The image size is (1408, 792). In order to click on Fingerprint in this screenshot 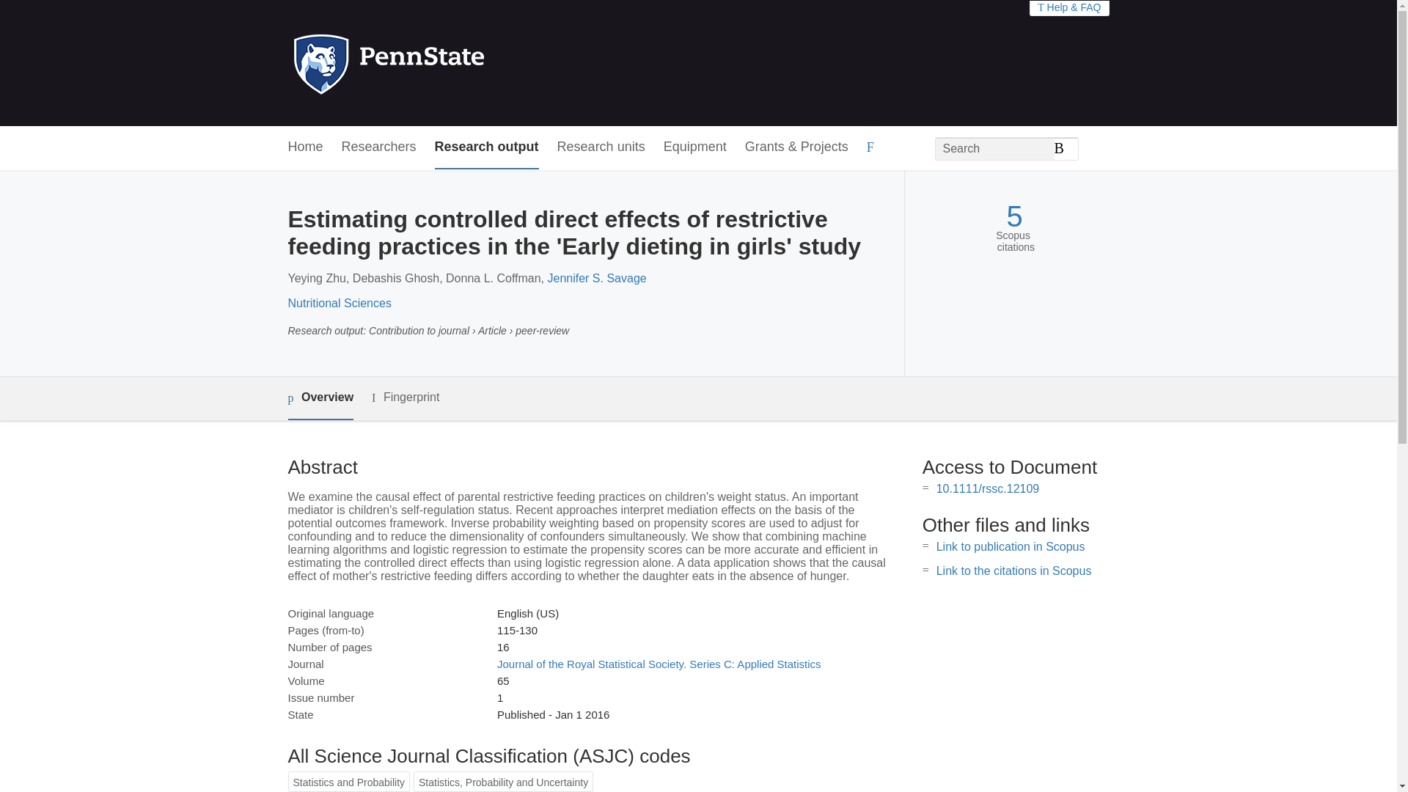, I will do `click(405, 397)`.